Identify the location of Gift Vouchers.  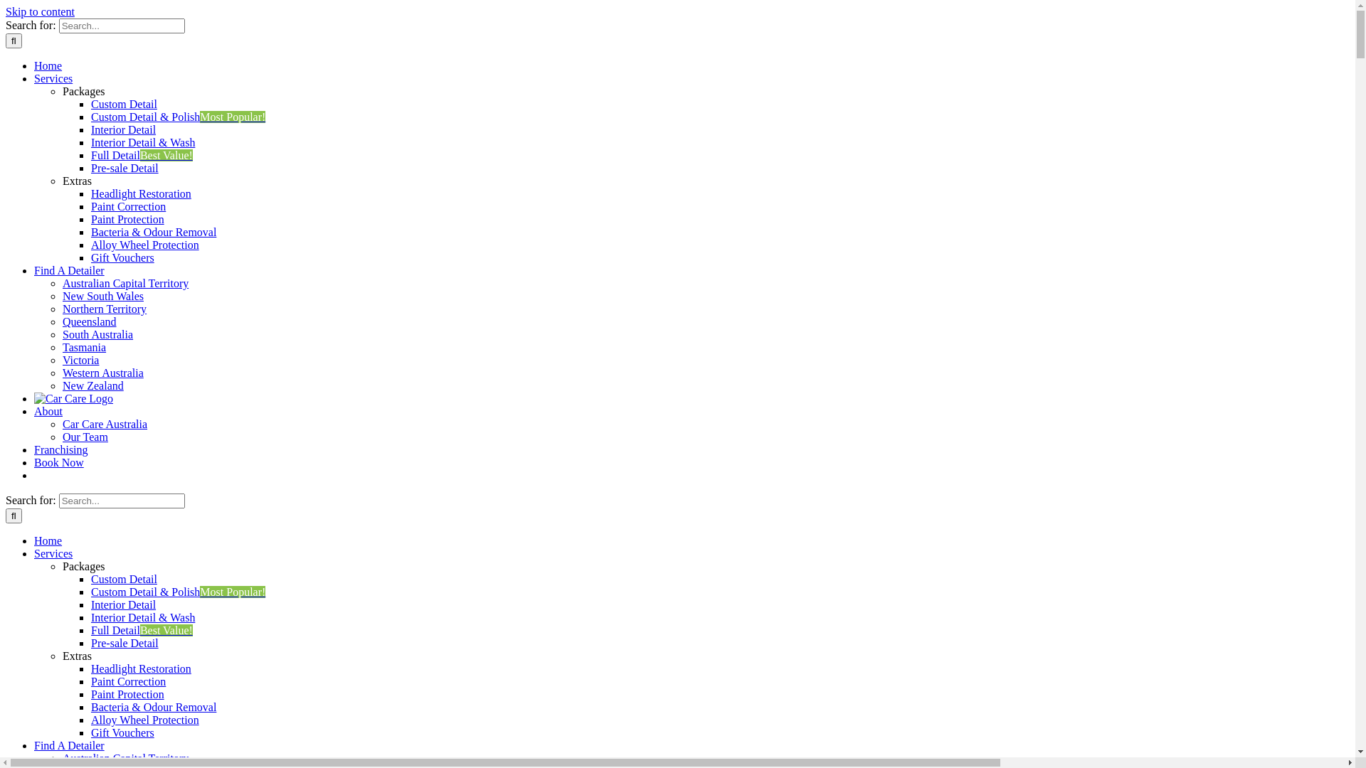
(122, 732).